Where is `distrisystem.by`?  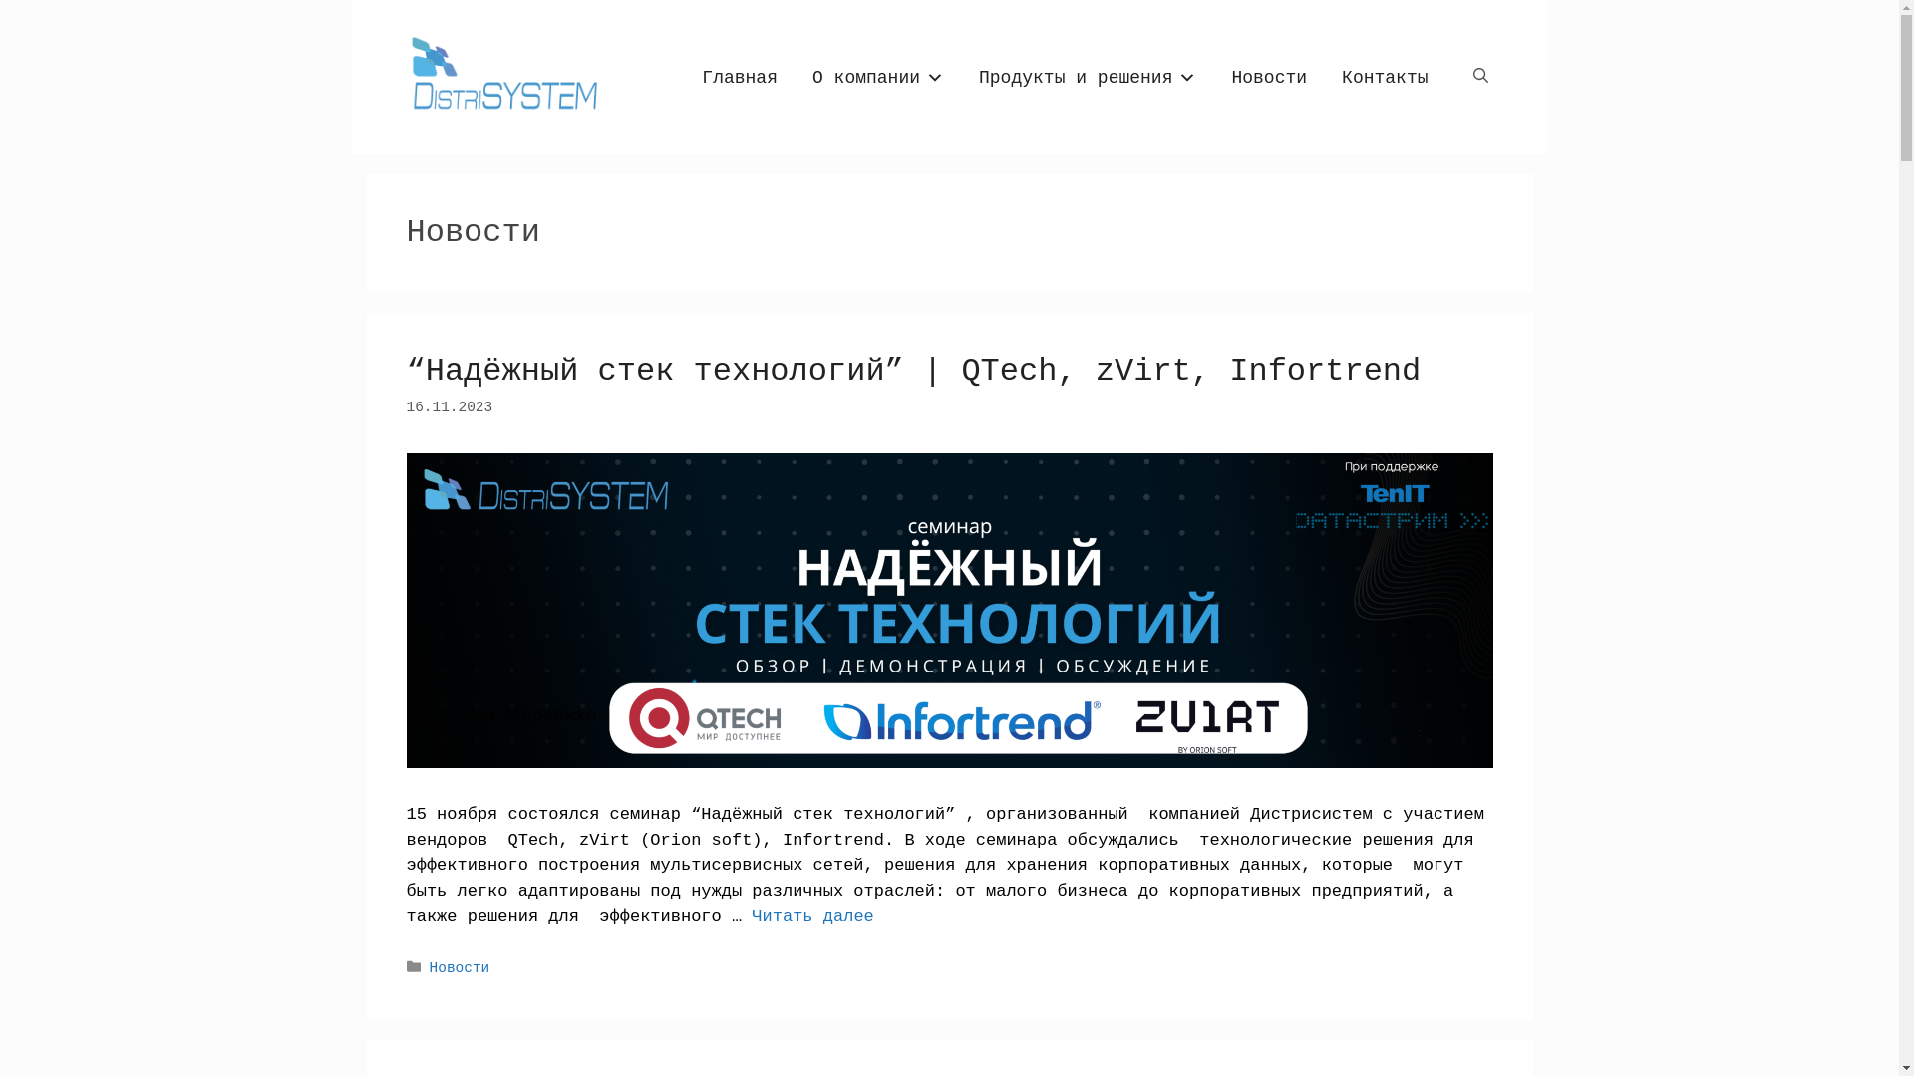
distrisystem.by is located at coordinates (500, 78).